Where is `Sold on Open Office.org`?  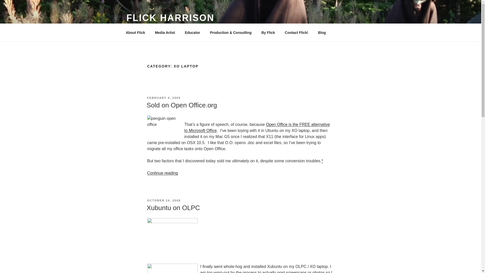 Sold on Open Office.org is located at coordinates (181, 105).